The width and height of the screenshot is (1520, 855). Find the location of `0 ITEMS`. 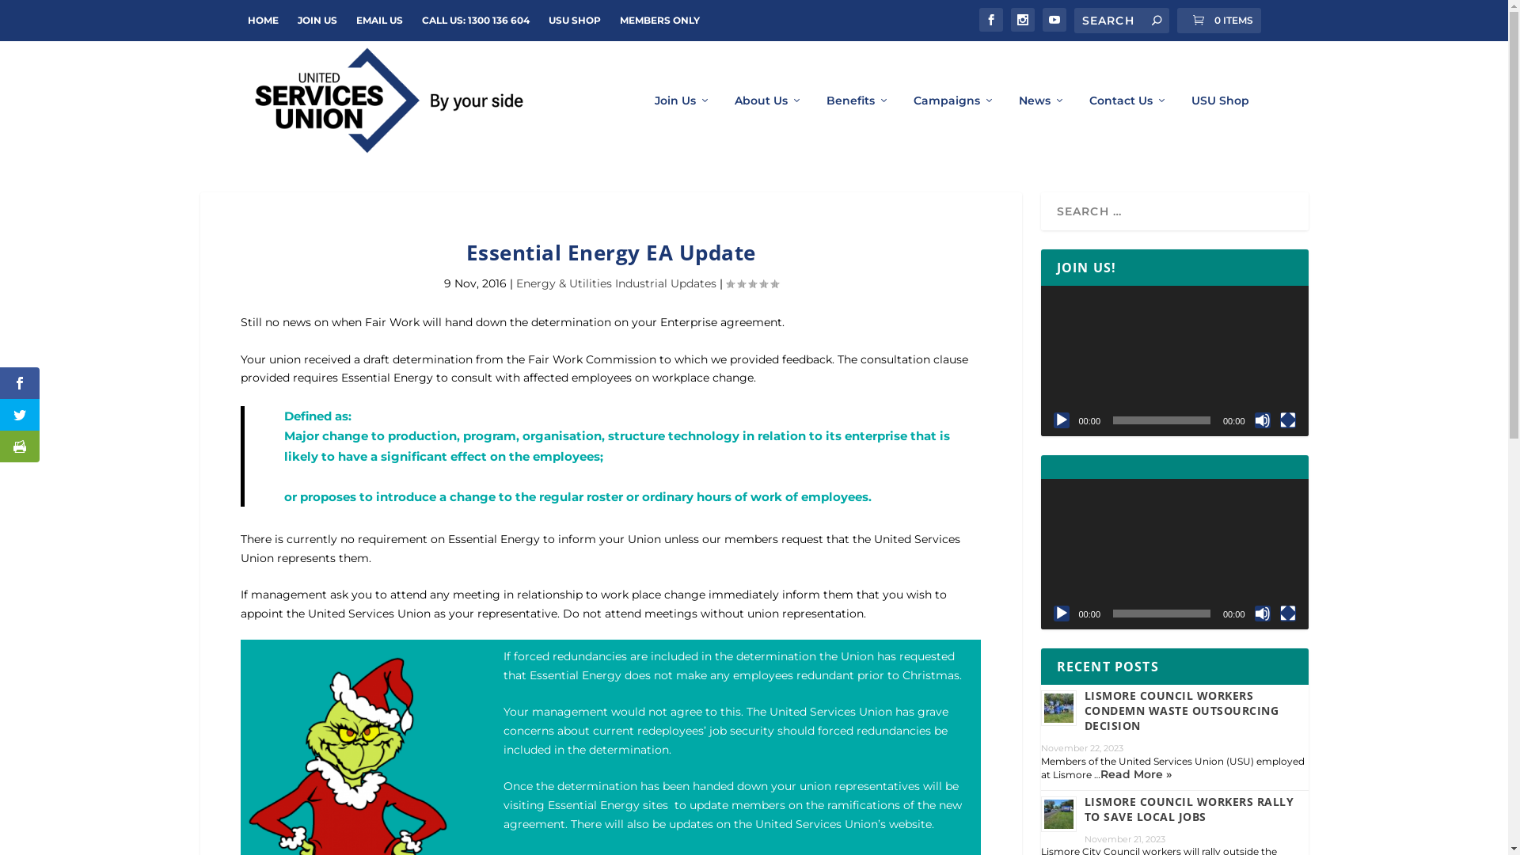

0 ITEMS is located at coordinates (1218, 21).